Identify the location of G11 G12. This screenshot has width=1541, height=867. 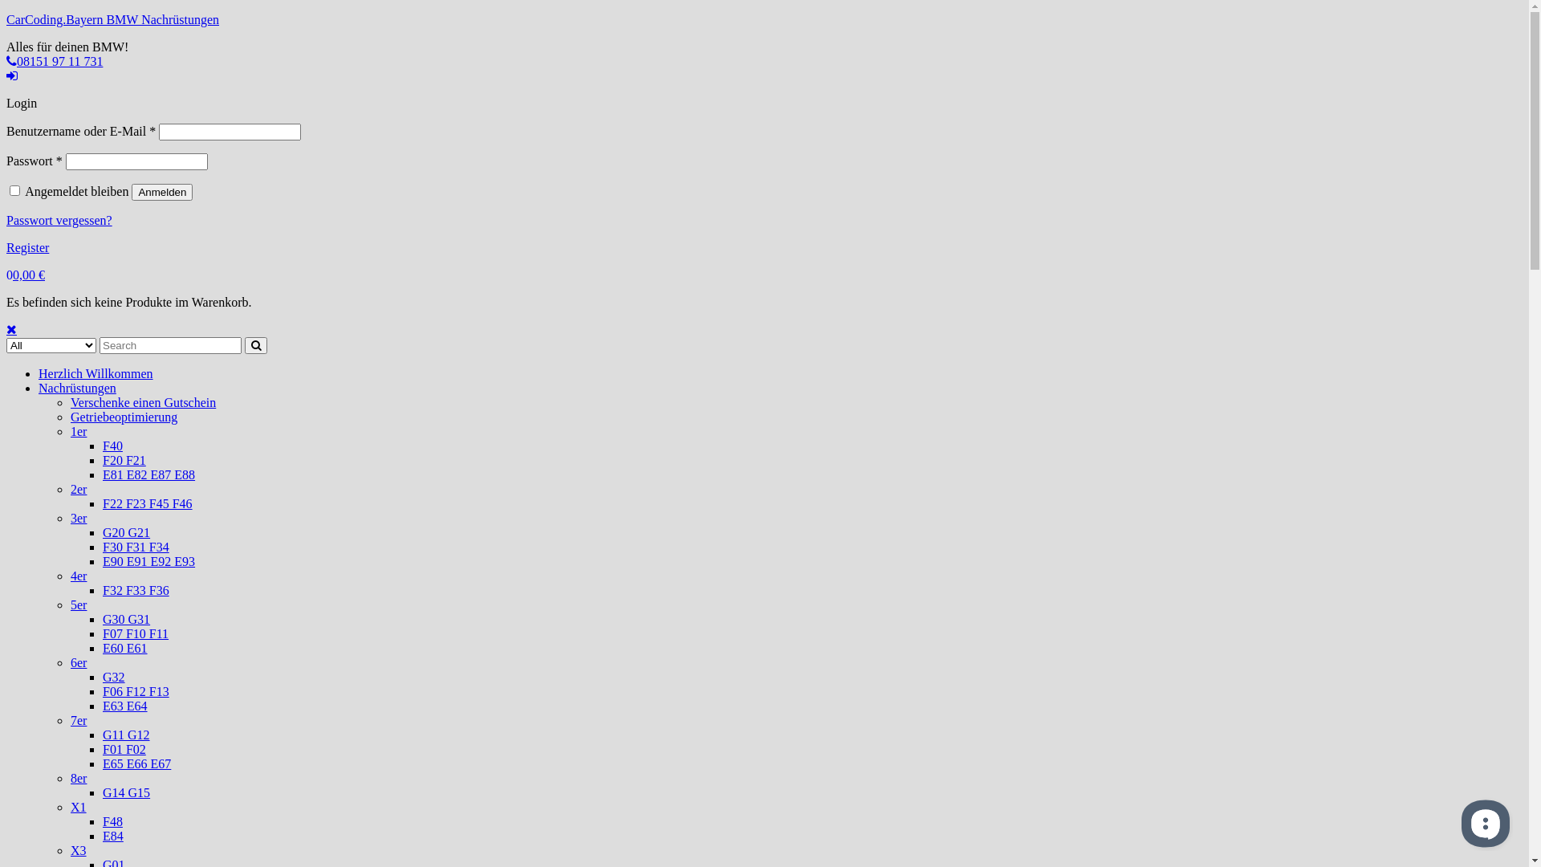
(127, 735).